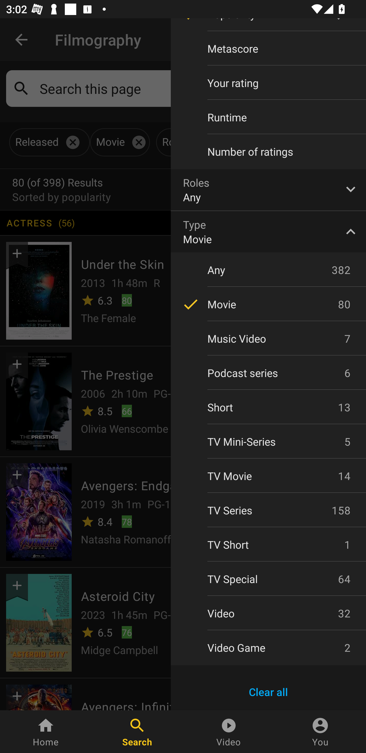 The width and height of the screenshot is (366, 753). I want to click on Type Movie, so click(268, 231).